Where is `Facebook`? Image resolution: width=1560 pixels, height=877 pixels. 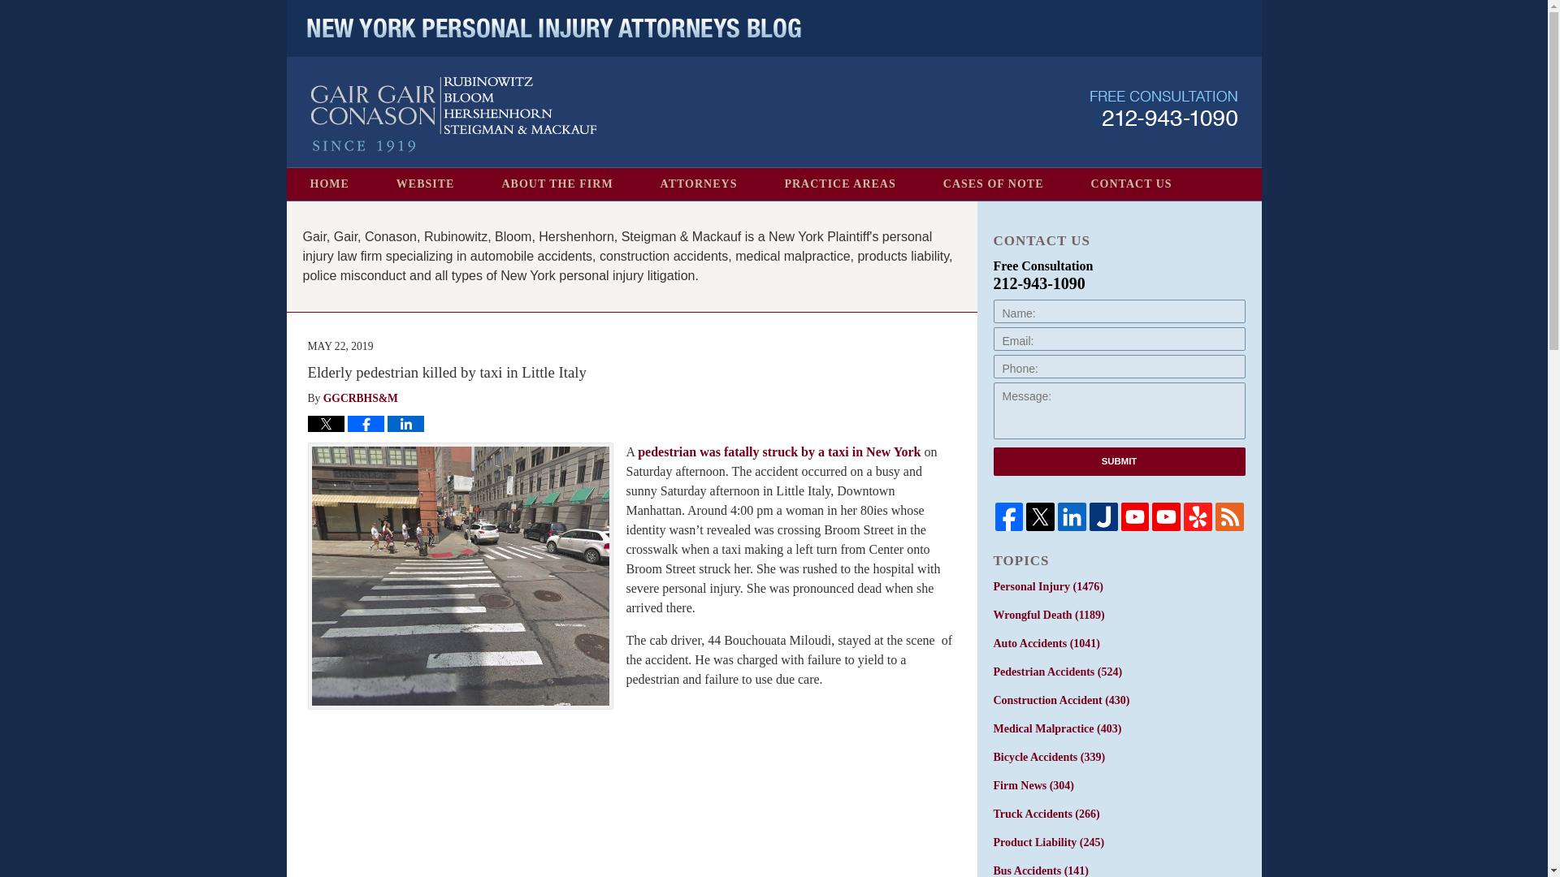
Facebook is located at coordinates (1008, 516).